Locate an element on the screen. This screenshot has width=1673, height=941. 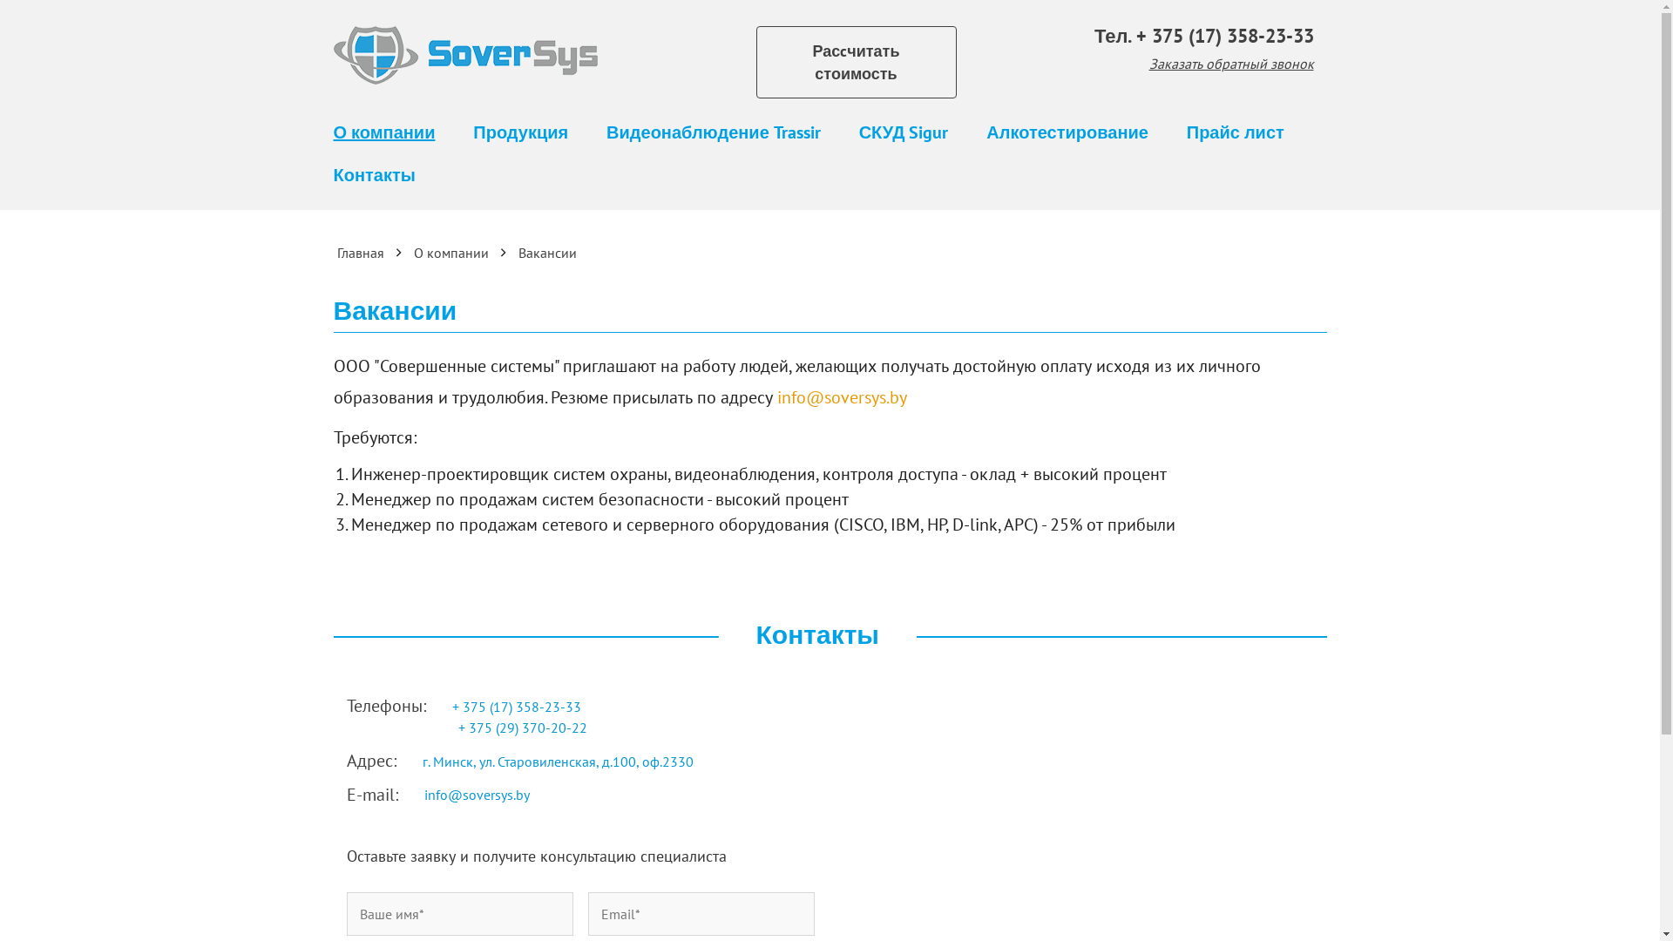
+ 375 (17) 358-23-33 is located at coordinates (518, 707).